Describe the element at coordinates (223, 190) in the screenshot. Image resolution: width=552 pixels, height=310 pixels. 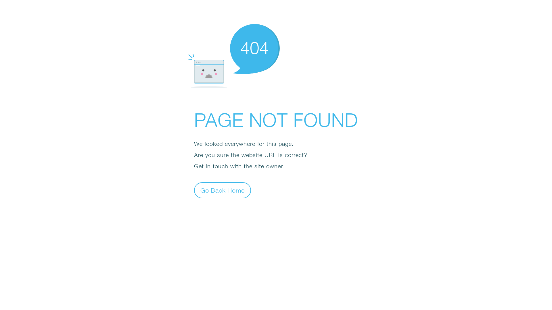
I see `Go Back Home` at that location.